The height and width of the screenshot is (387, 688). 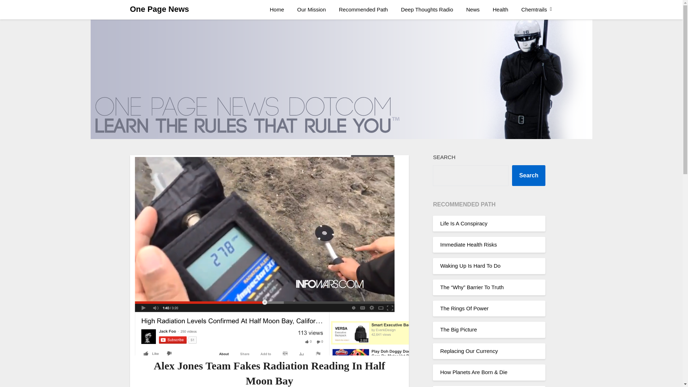 What do you see at coordinates (534, 10) in the screenshot?
I see `Chemtrails` at bounding box center [534, 10].